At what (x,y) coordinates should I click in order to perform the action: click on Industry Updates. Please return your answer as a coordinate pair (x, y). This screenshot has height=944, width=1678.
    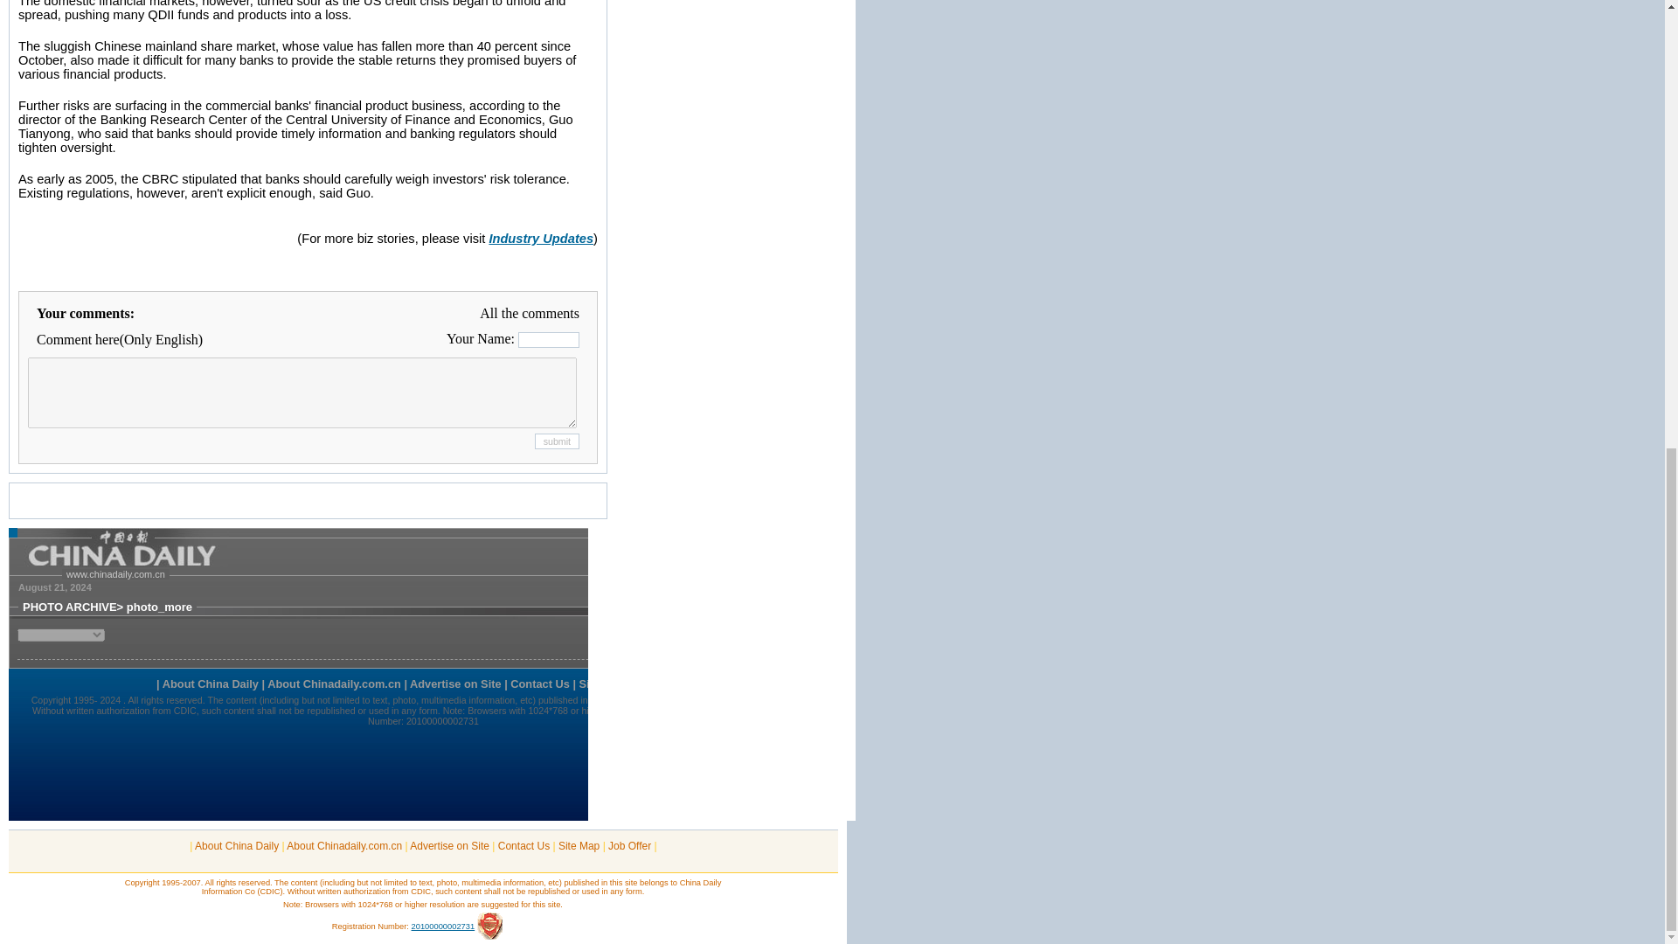
    Looking at the image, I should click on (540, 238).